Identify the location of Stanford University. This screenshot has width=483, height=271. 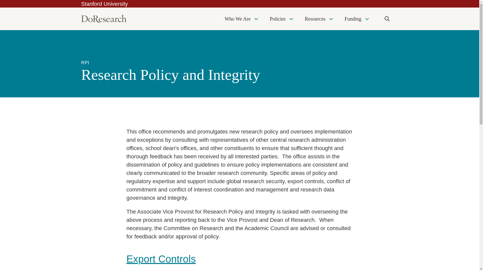
(104, 4).